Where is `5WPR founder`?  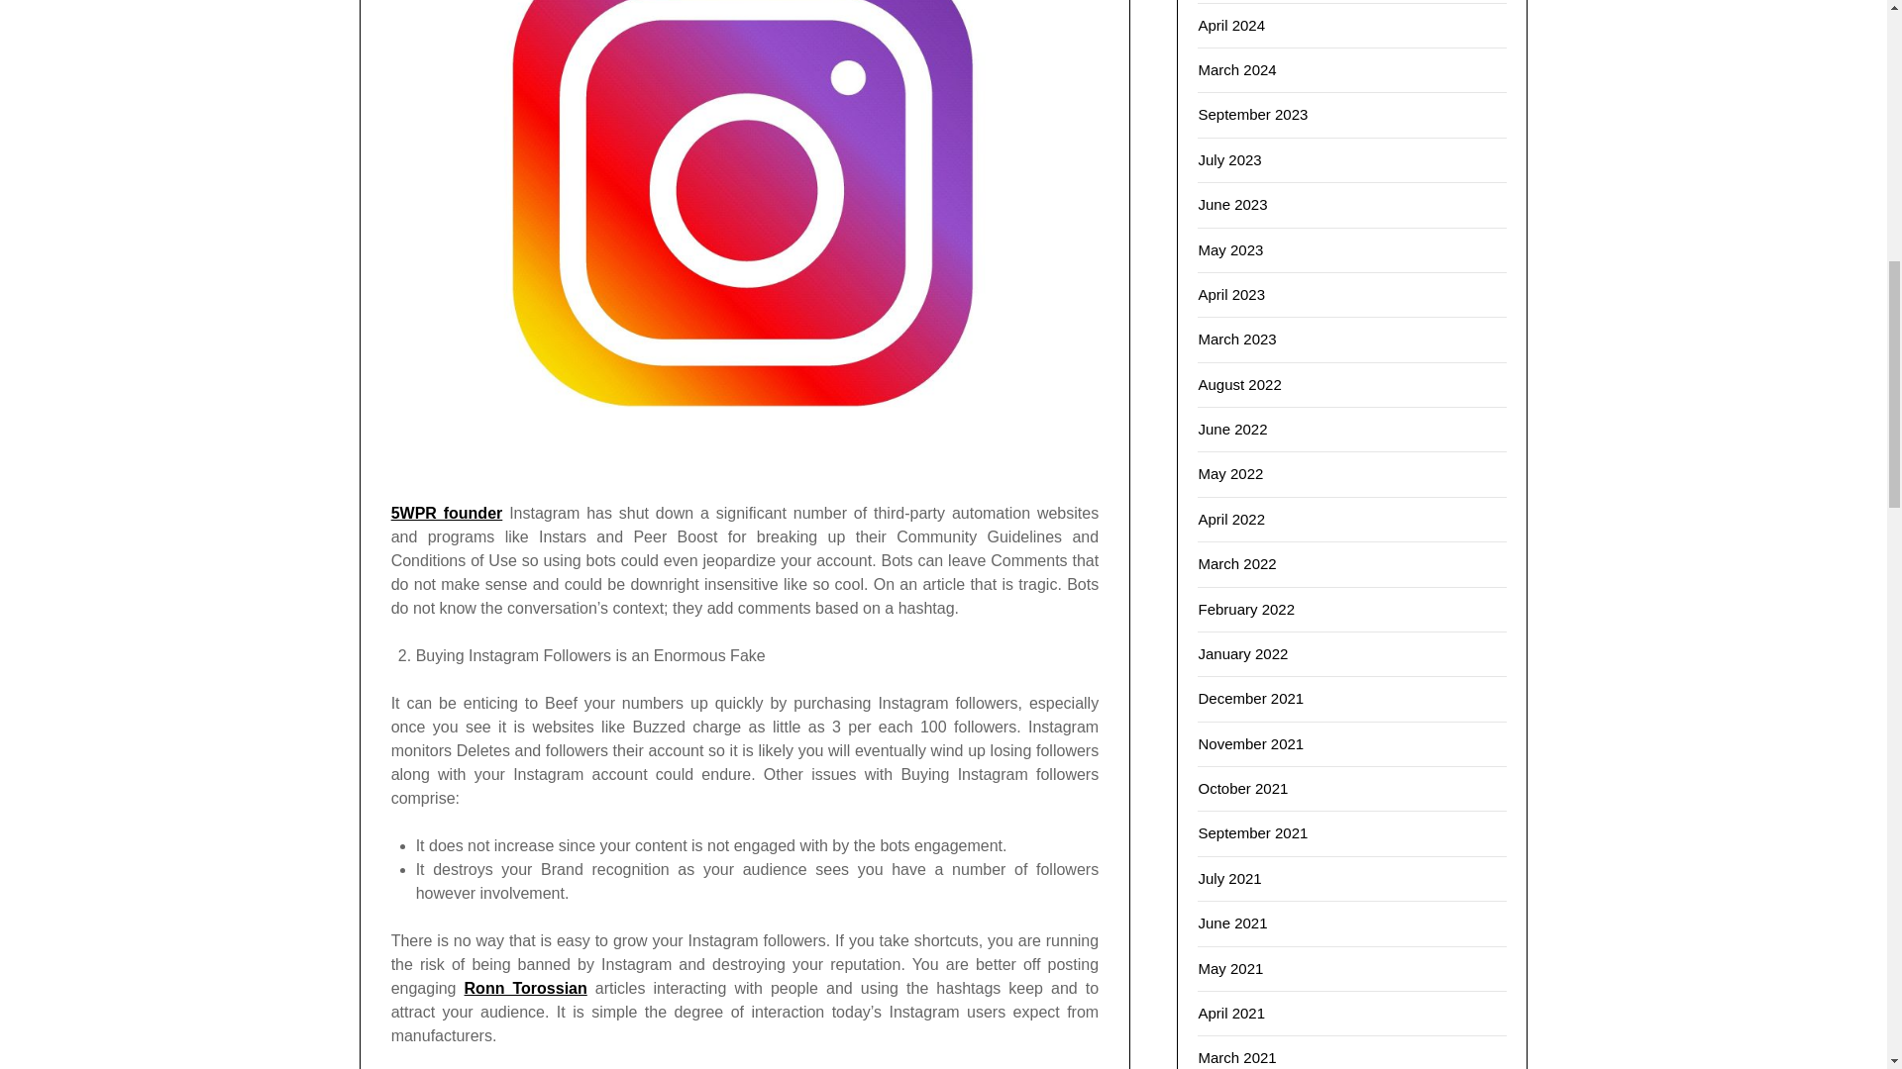 5WPR founder is located at coordinates (448, 513).